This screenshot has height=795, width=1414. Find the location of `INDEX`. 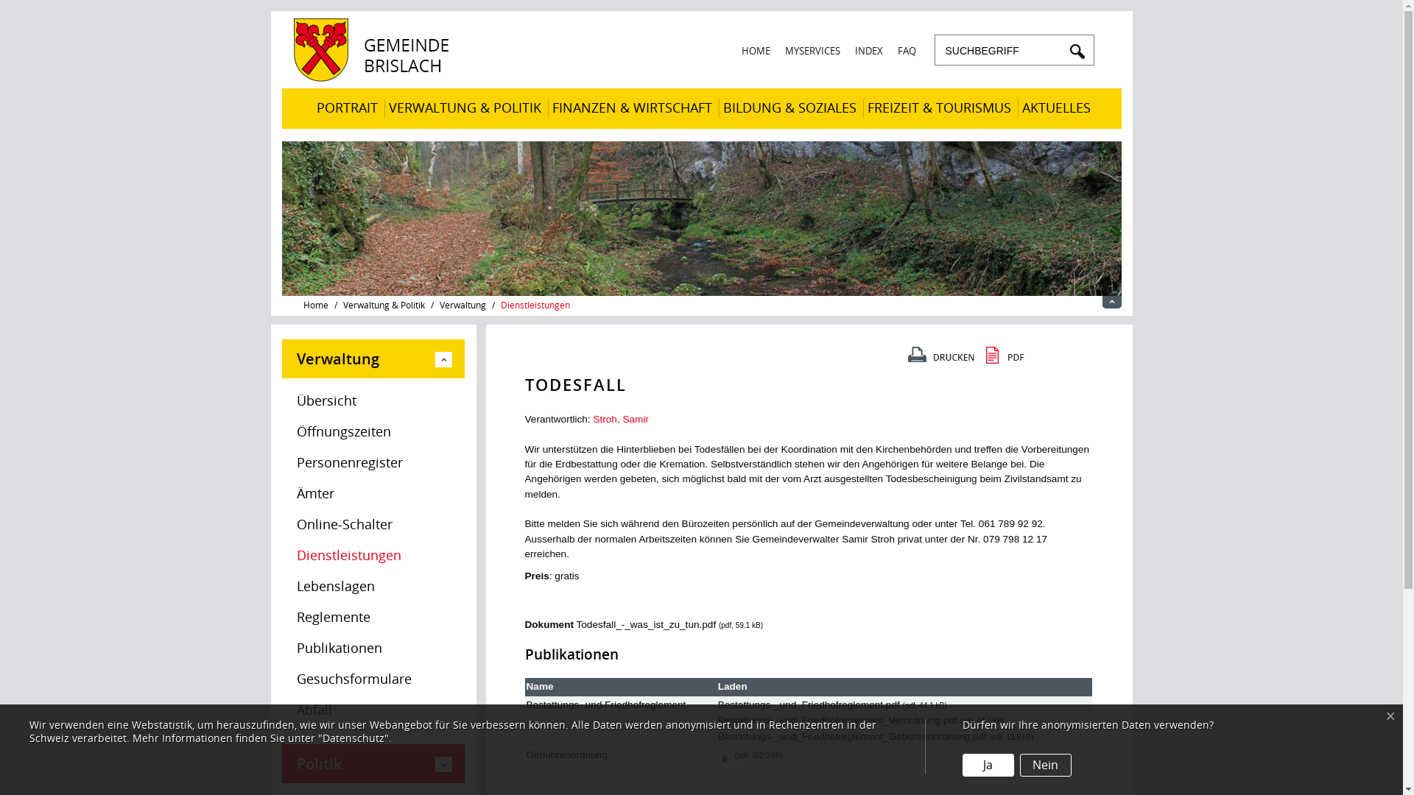

INDEX is located at coordinates (868, 52).